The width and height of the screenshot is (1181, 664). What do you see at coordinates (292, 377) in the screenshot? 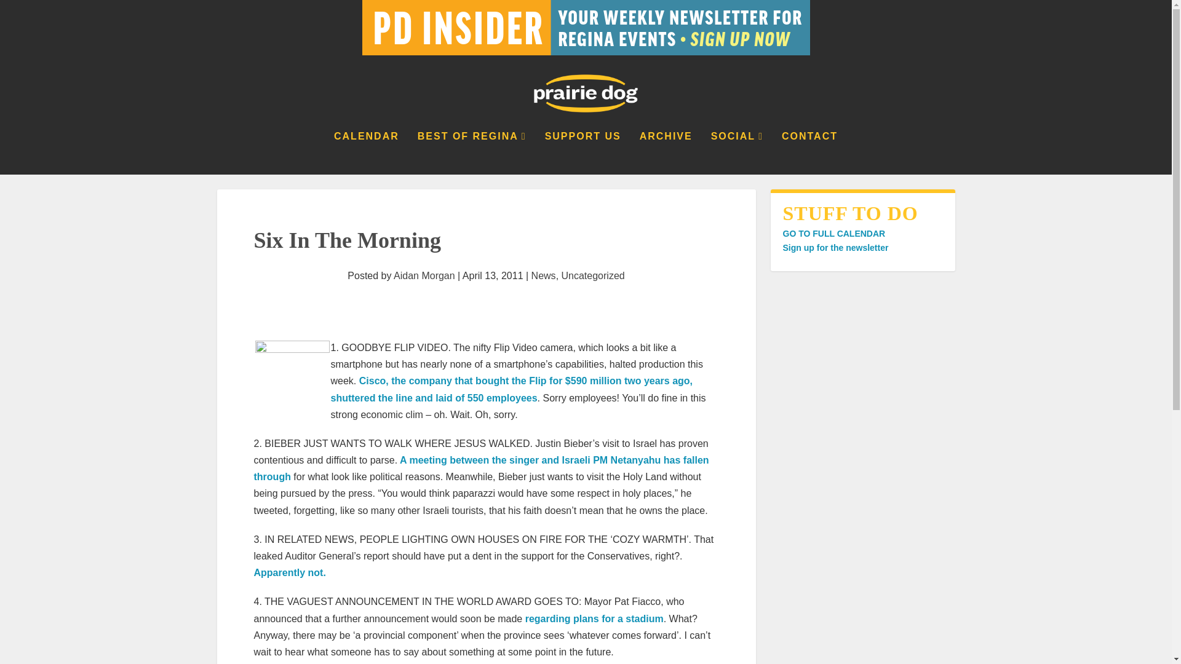
I see `6-in-the-morning3` at bounding box center [292, 377].